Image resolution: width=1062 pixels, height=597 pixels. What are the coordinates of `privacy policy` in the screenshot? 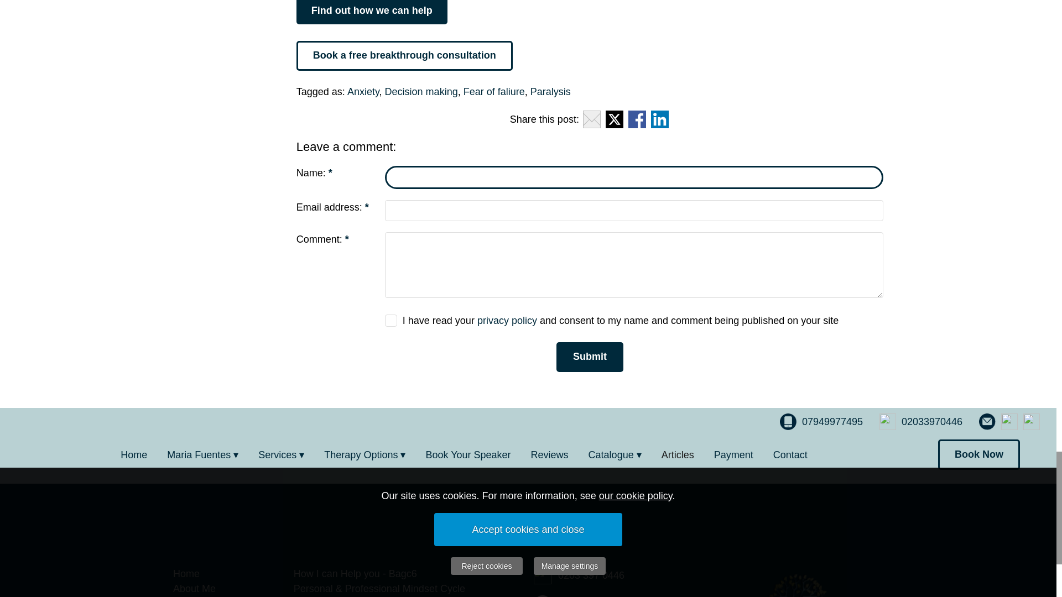 It's located at (507, 321).